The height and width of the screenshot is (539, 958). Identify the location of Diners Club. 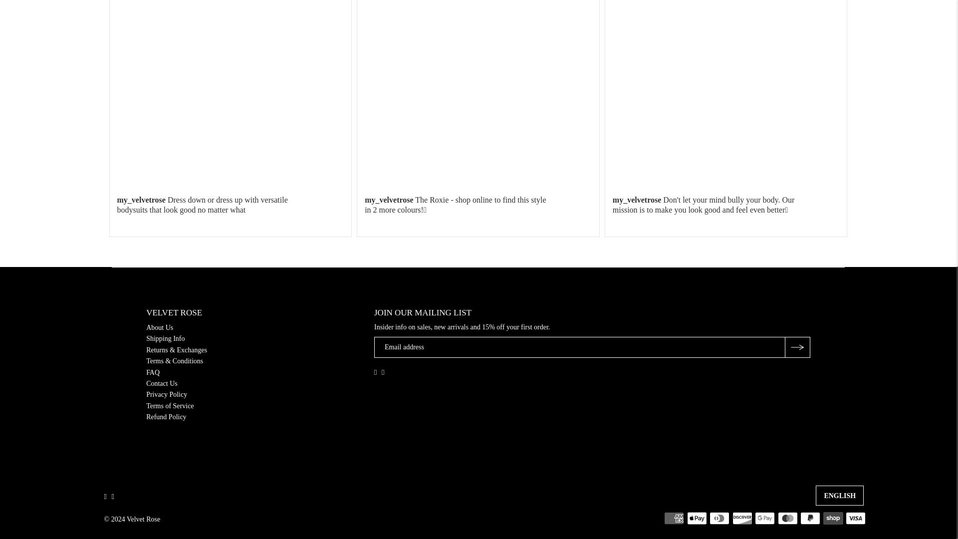
(719, 518).